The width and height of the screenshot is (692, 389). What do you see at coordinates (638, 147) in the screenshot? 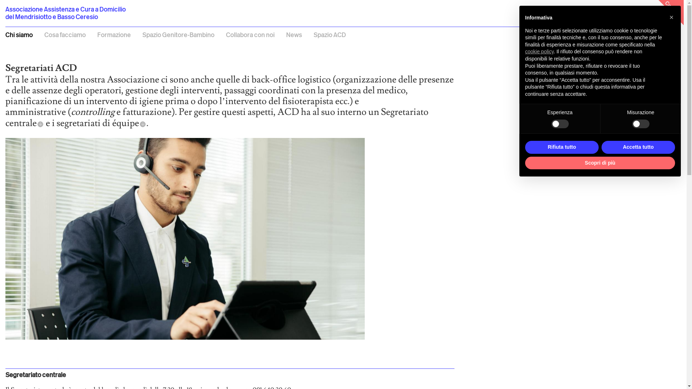
I see `Accetta tutto` at bounding box center [638, 147].